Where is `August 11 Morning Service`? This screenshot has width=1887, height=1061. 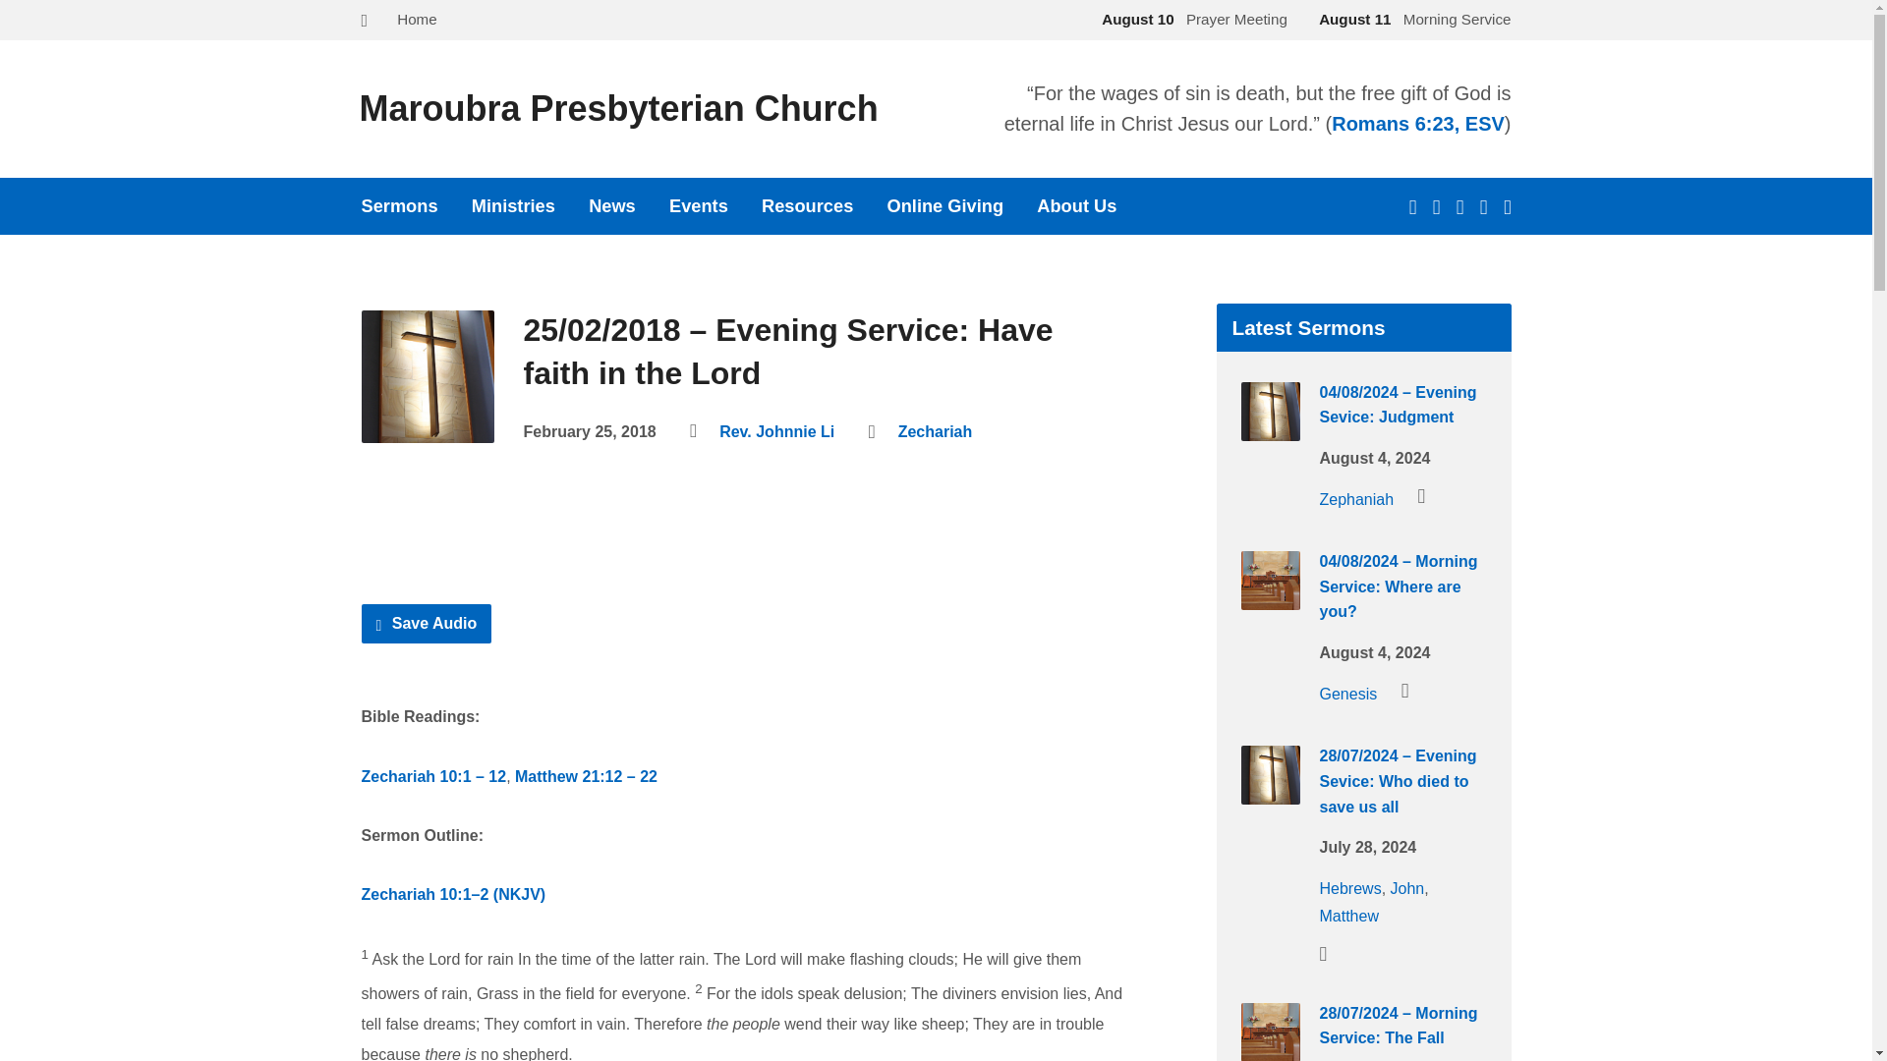 August 11 Morning Service is located at coordinates (1411, 19).